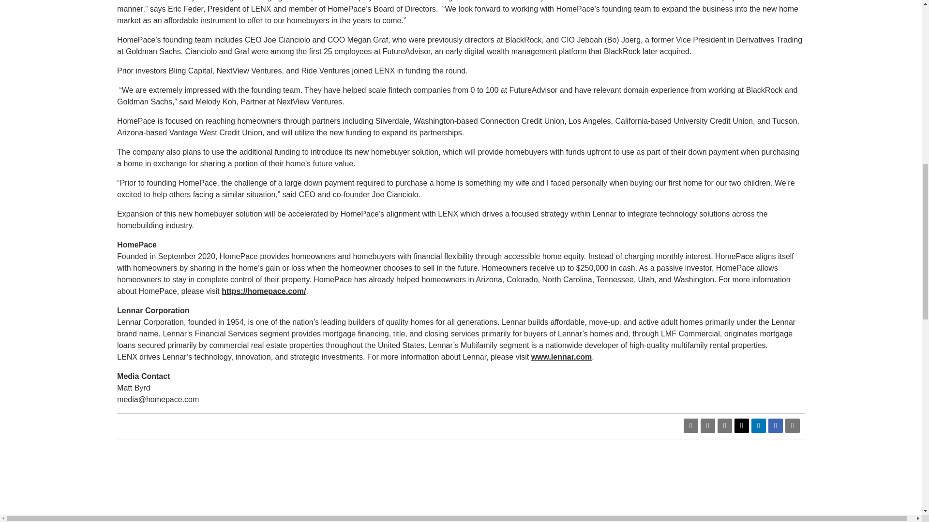 This screenshot has height=522, width=929. Describe the element at coordinates (818, 519) in the screenshot. I see `Back to Top` at that location.